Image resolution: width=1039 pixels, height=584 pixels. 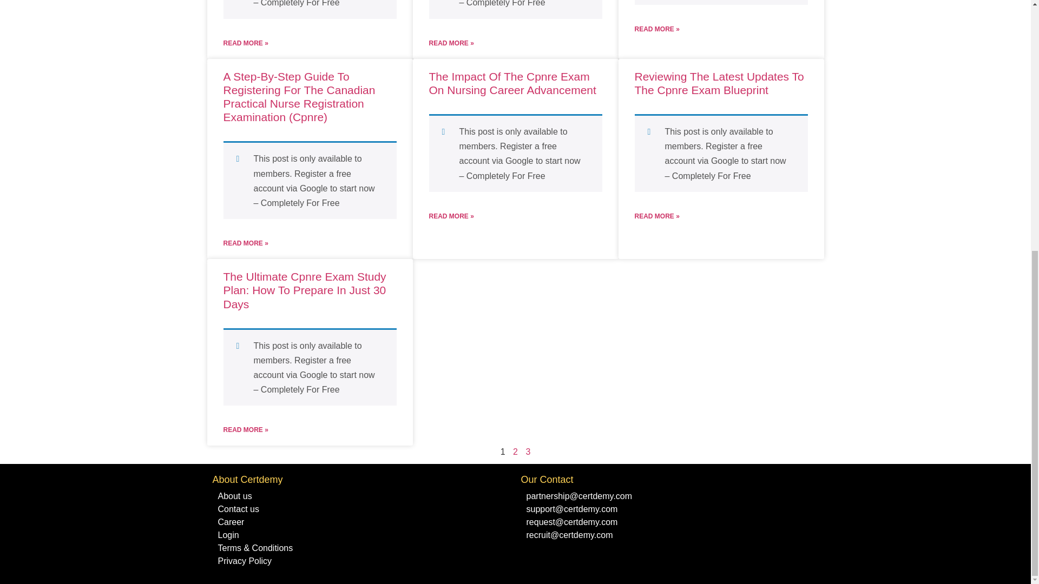 I want to click on Career, so click(x=360, y=522).